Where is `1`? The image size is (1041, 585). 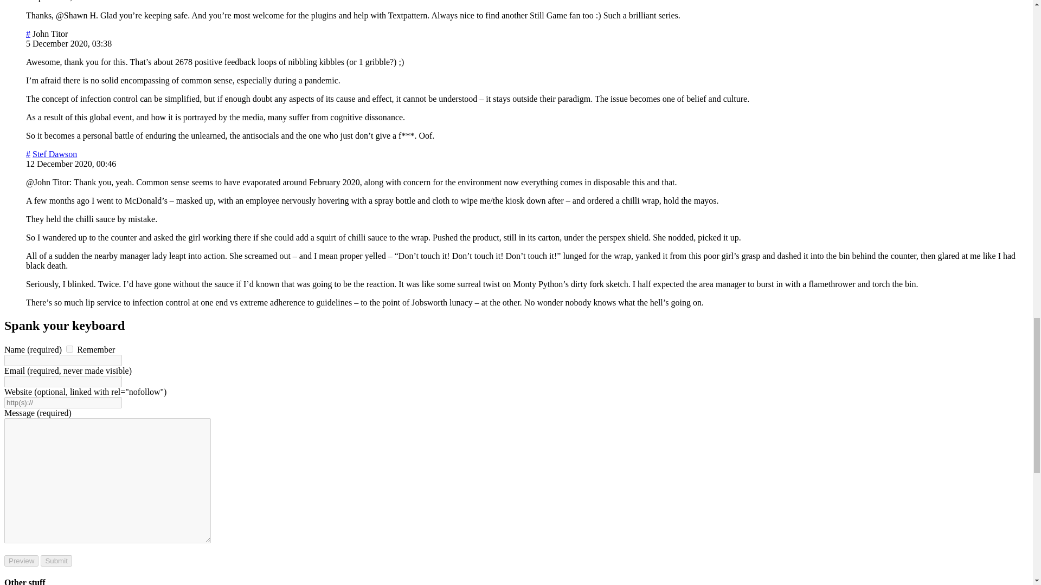 1 is located at coordinates (69, 349).